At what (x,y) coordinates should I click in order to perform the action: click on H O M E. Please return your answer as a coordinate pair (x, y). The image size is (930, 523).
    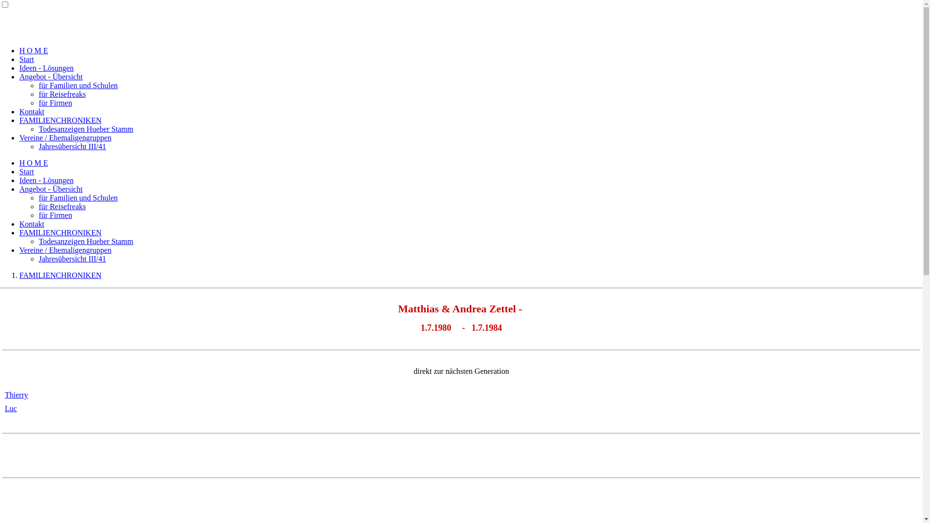
    Looking at the image, I should click on (34, 163).